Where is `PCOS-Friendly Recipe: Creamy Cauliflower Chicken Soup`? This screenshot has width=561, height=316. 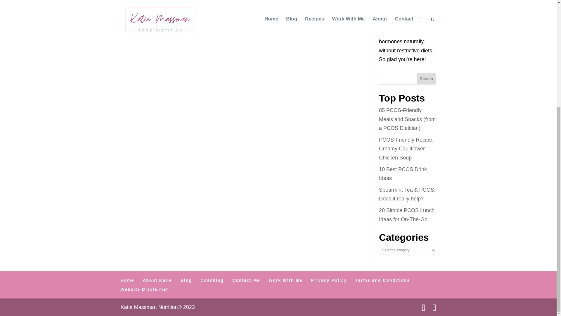 PCOS-Friendly Recipe: Creamy Cauliflower Chicken Soup is located at coordinates (406, 149).